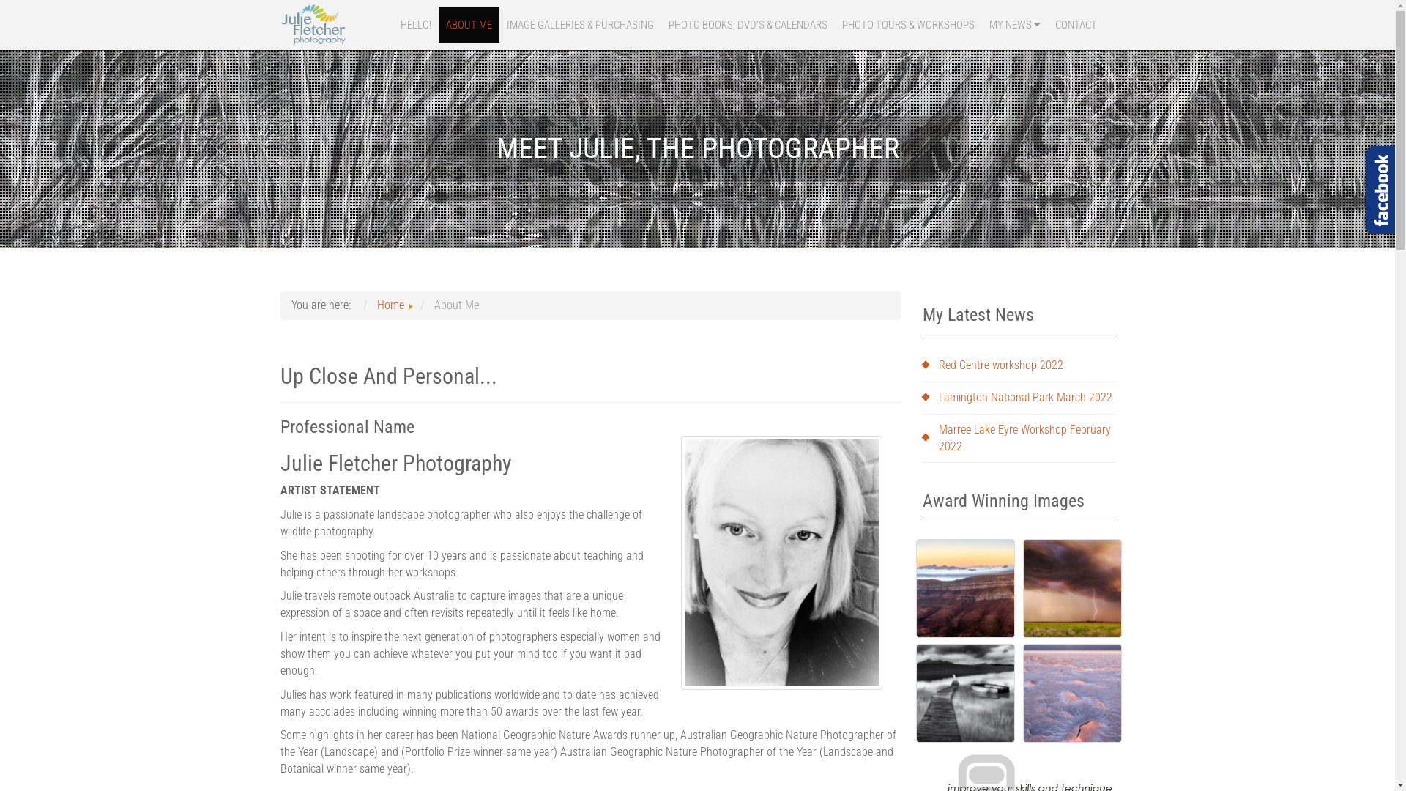 The image size is (1406, 791). I want to click on PHOTO BOOKS, DVD'S & CALENDARS, so click(747, 25).